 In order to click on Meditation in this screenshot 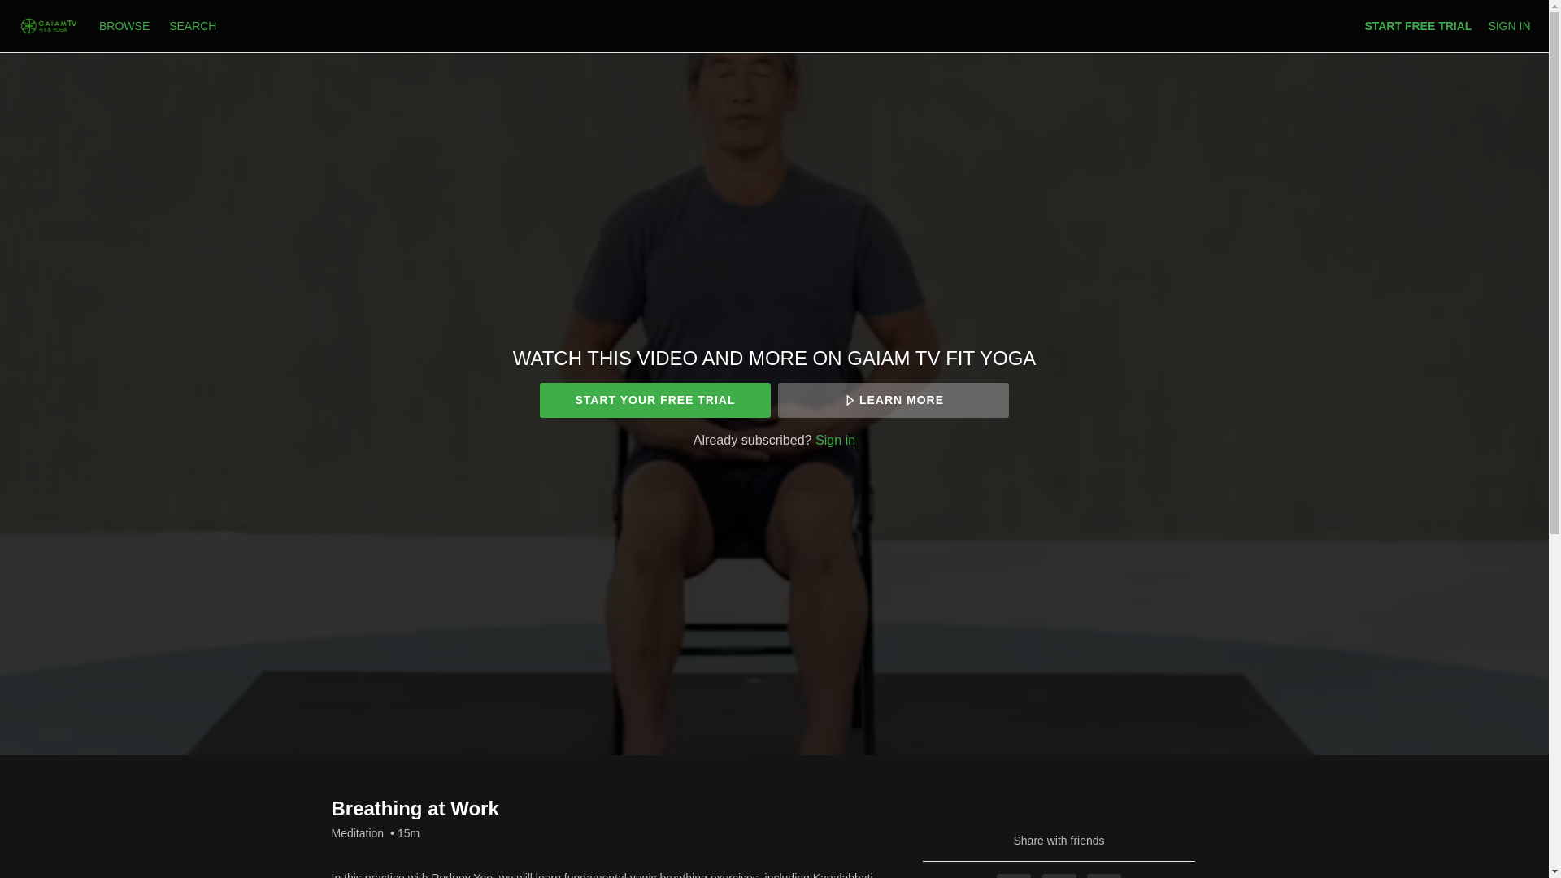, I will do `click(358, 832)`.